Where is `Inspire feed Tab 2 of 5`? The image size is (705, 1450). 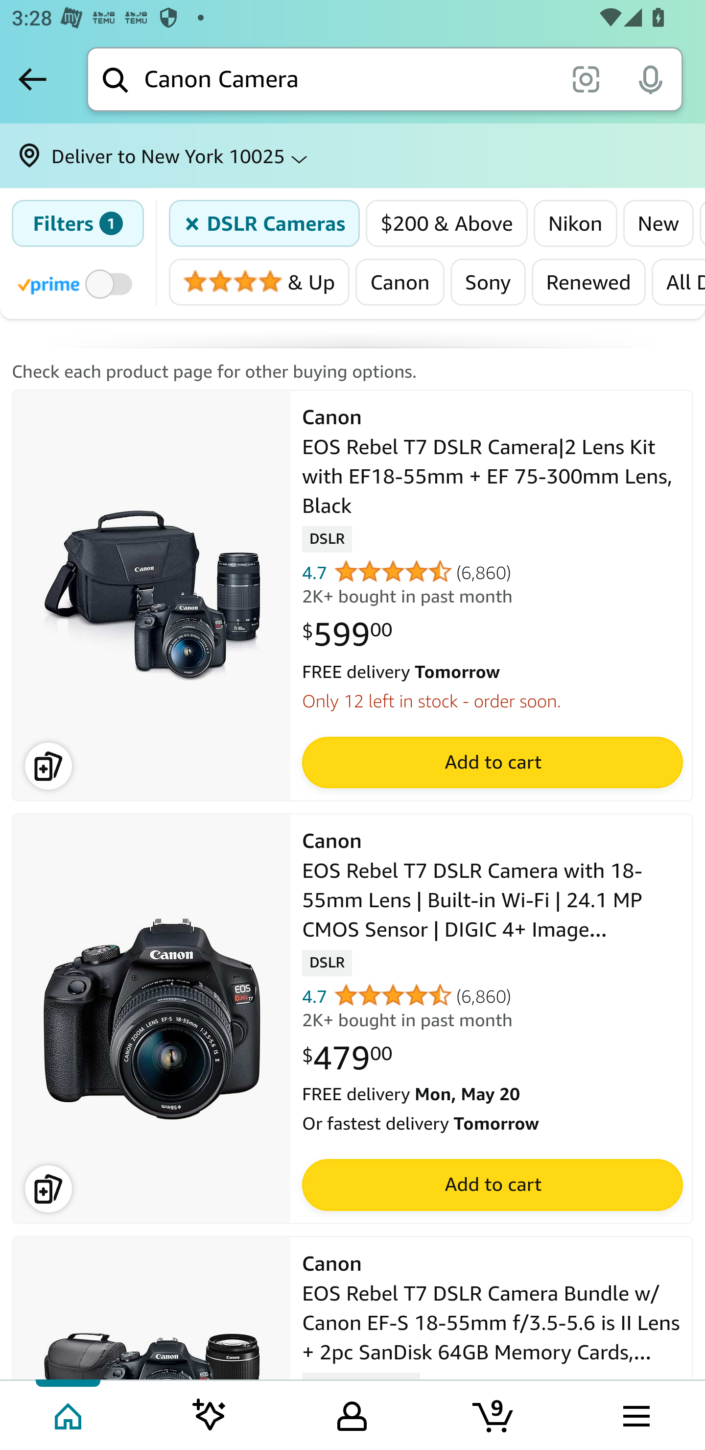
Inspire feed Tab 2 of 5 is located at coordinates (210, 1414).